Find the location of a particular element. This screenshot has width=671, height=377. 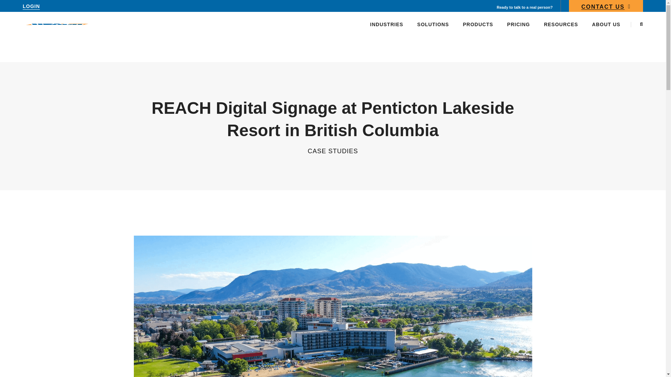

PRODUCTS is located at coordinates (478, 24).